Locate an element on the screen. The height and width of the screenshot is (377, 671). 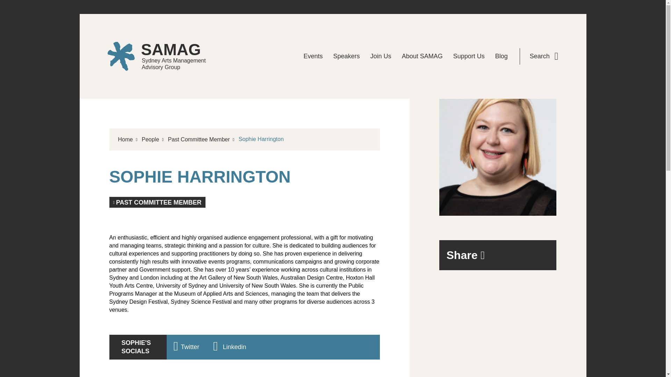
Join Us is located at coordinates (381, 57).